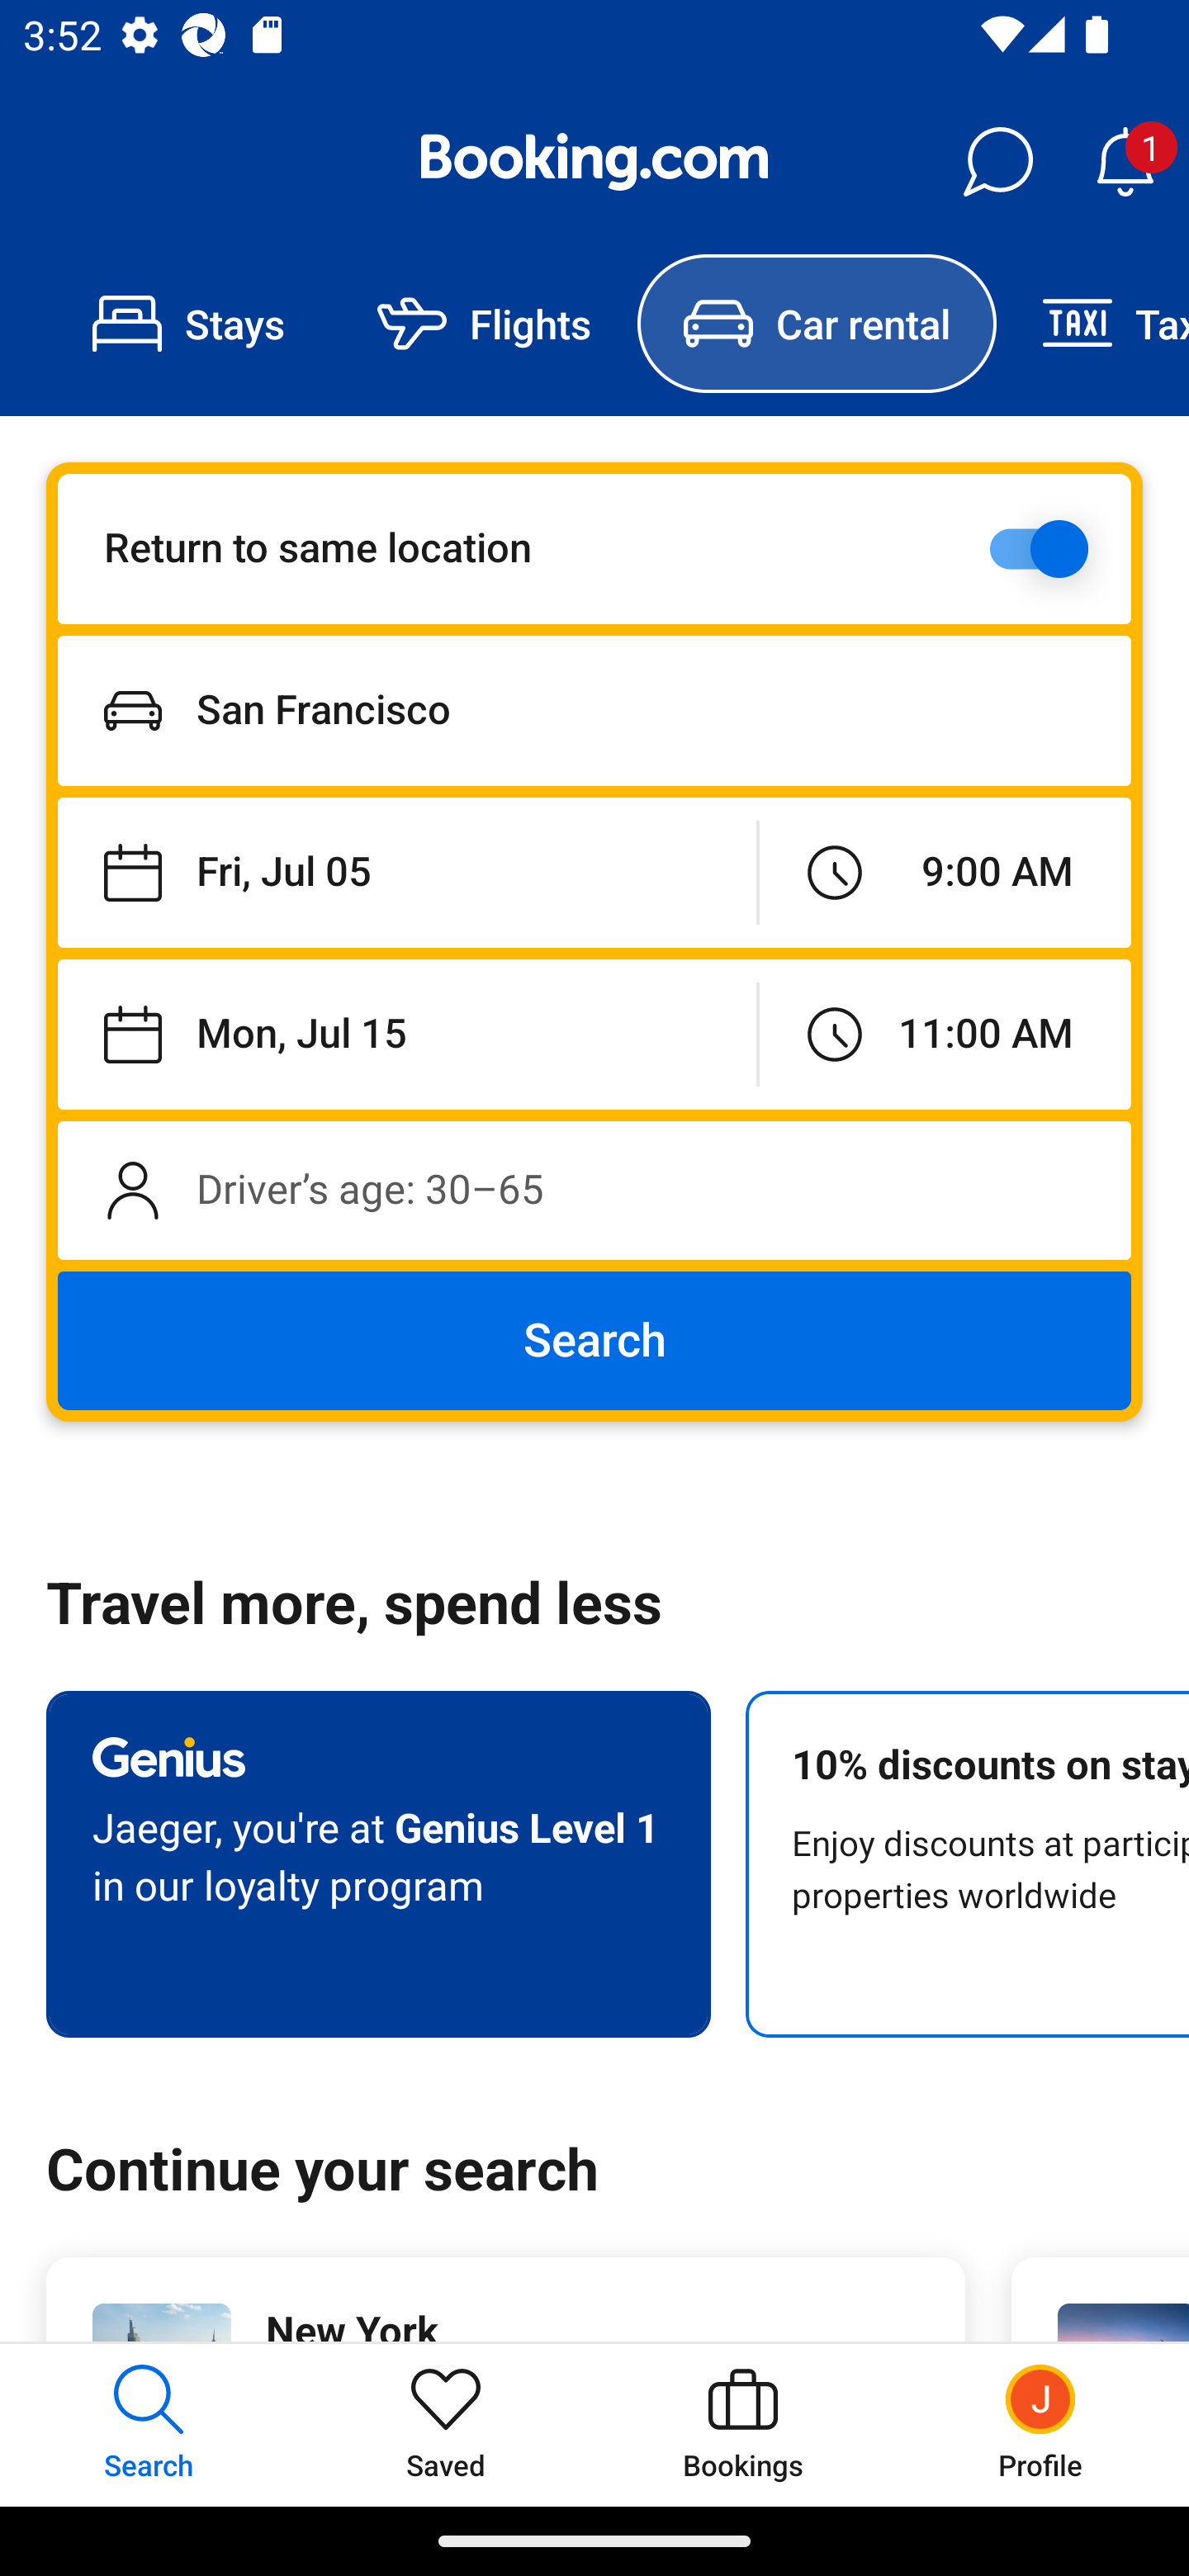 This screenshot has height=2576, width=1189. What do you see at coordinates (484, 324) in the screenshot?
I see `Flights` at bounding box center [484, 324].